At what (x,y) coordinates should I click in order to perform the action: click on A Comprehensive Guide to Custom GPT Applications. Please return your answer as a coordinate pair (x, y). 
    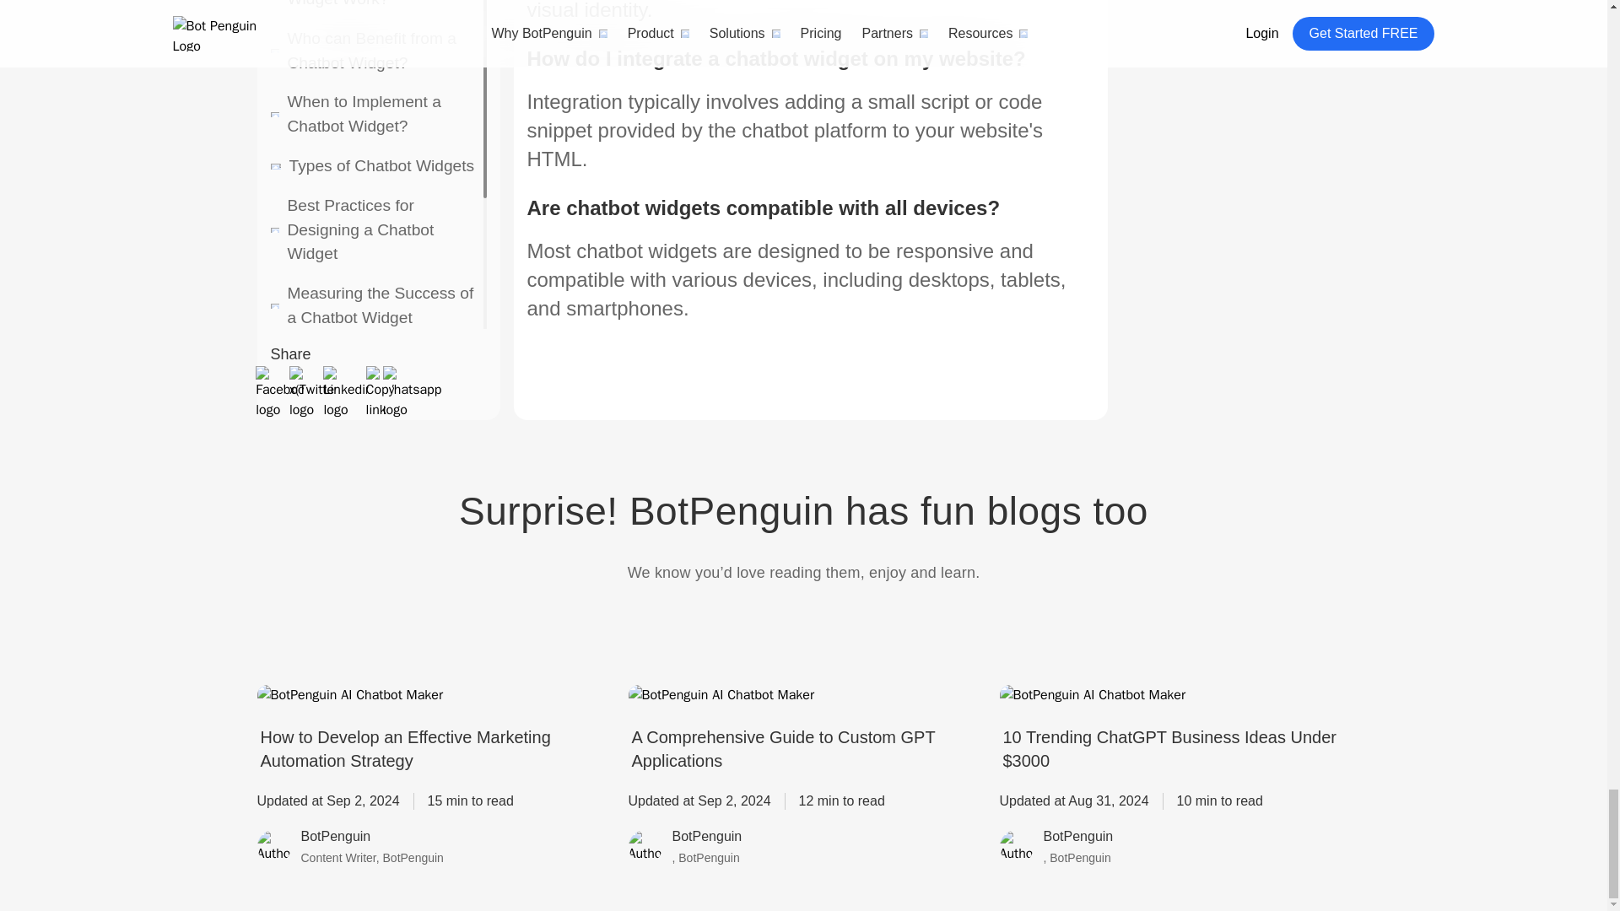
    Looking at the image, I should click on (803, 748).